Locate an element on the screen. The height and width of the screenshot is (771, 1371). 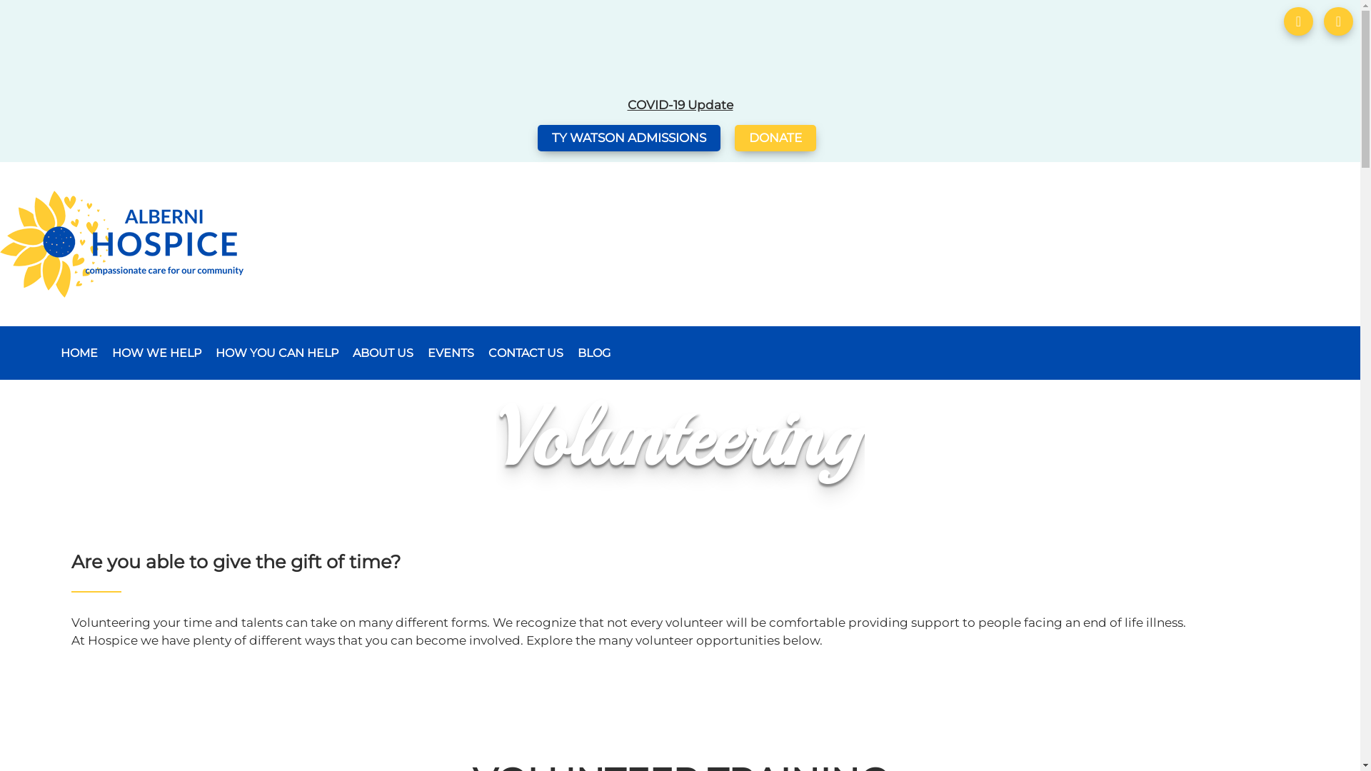
EVENTS is located at coordinates (451, 353).